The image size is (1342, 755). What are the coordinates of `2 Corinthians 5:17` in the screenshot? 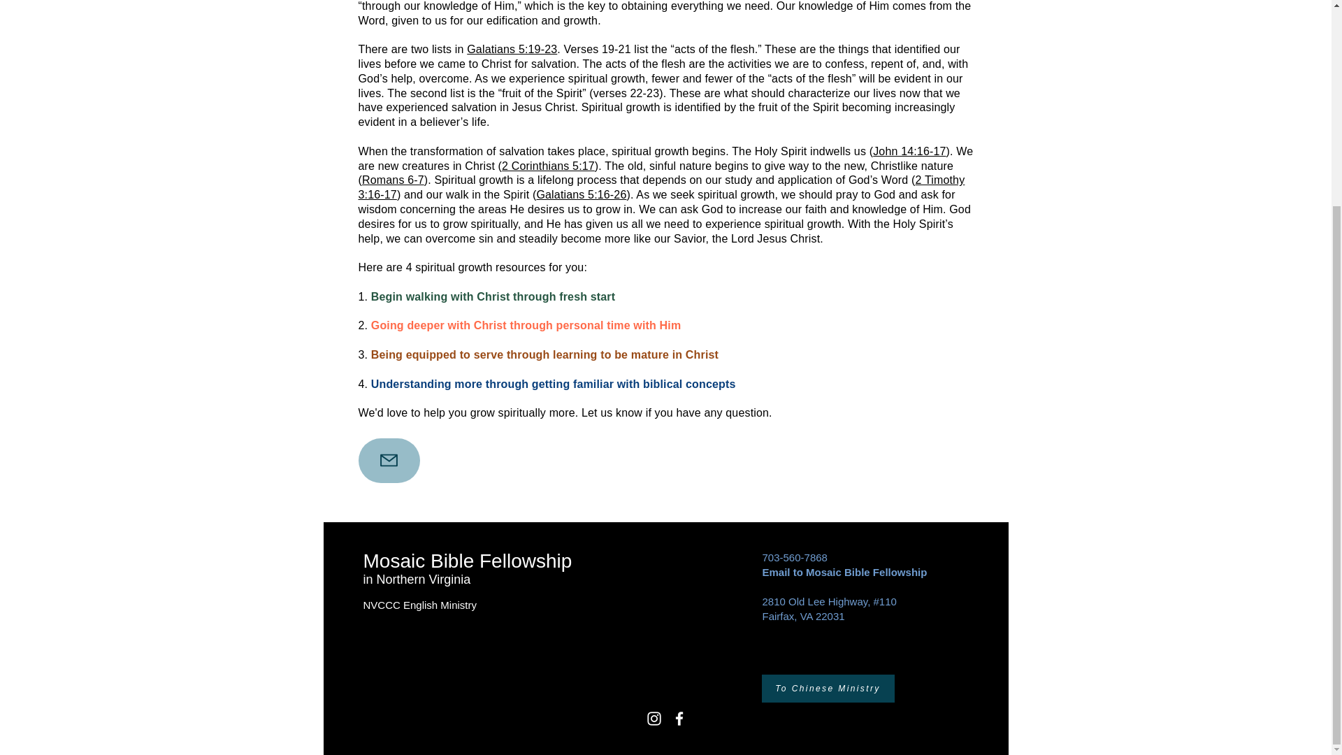 It's located at (548, 166).